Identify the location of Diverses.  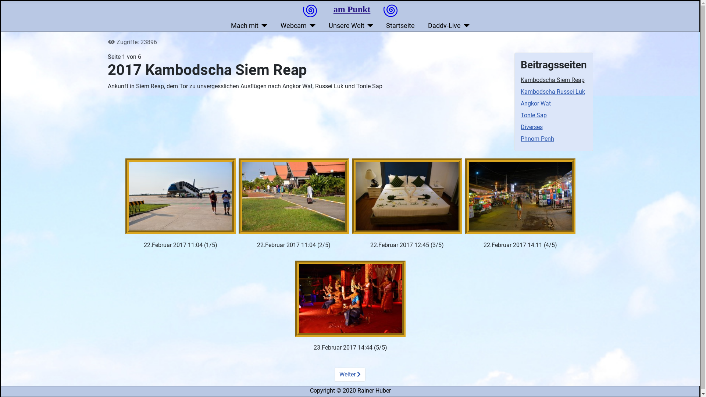
(532, 127).